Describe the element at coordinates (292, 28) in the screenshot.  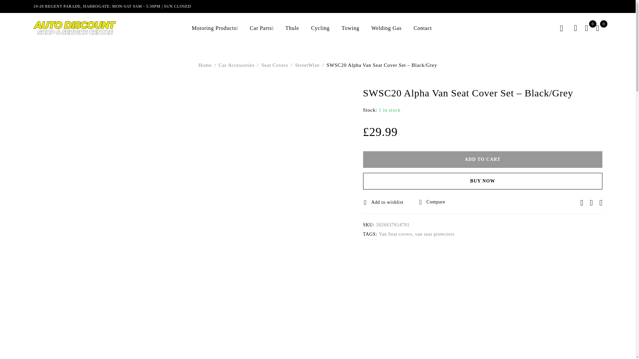
I see `Thule` at that location.